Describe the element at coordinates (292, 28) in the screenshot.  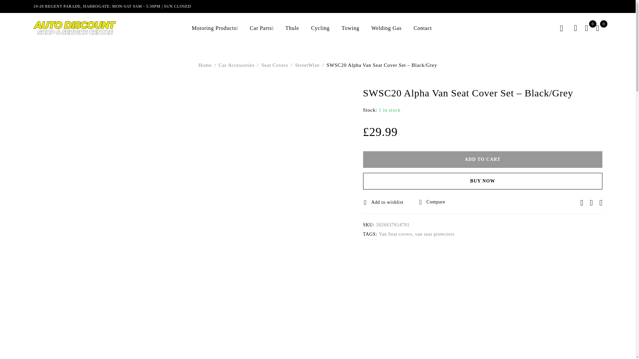
I see `Thule` at that location.